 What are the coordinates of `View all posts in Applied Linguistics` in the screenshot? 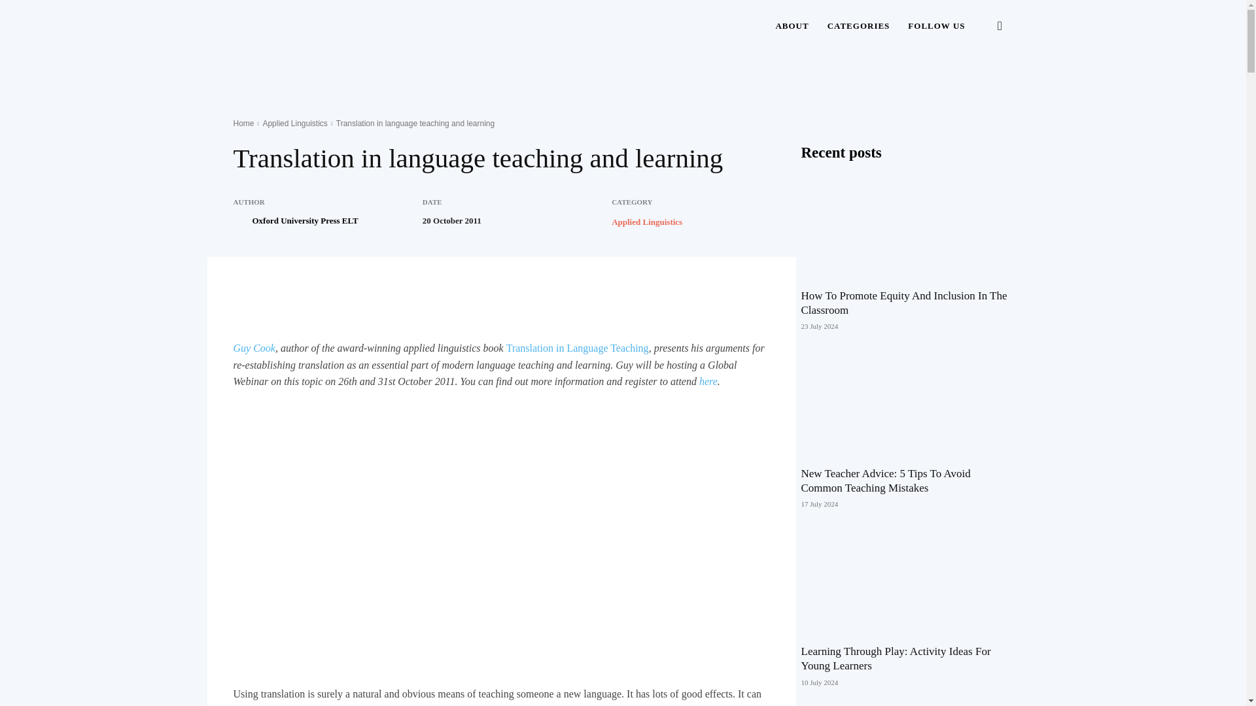 It's located at (294, 123).